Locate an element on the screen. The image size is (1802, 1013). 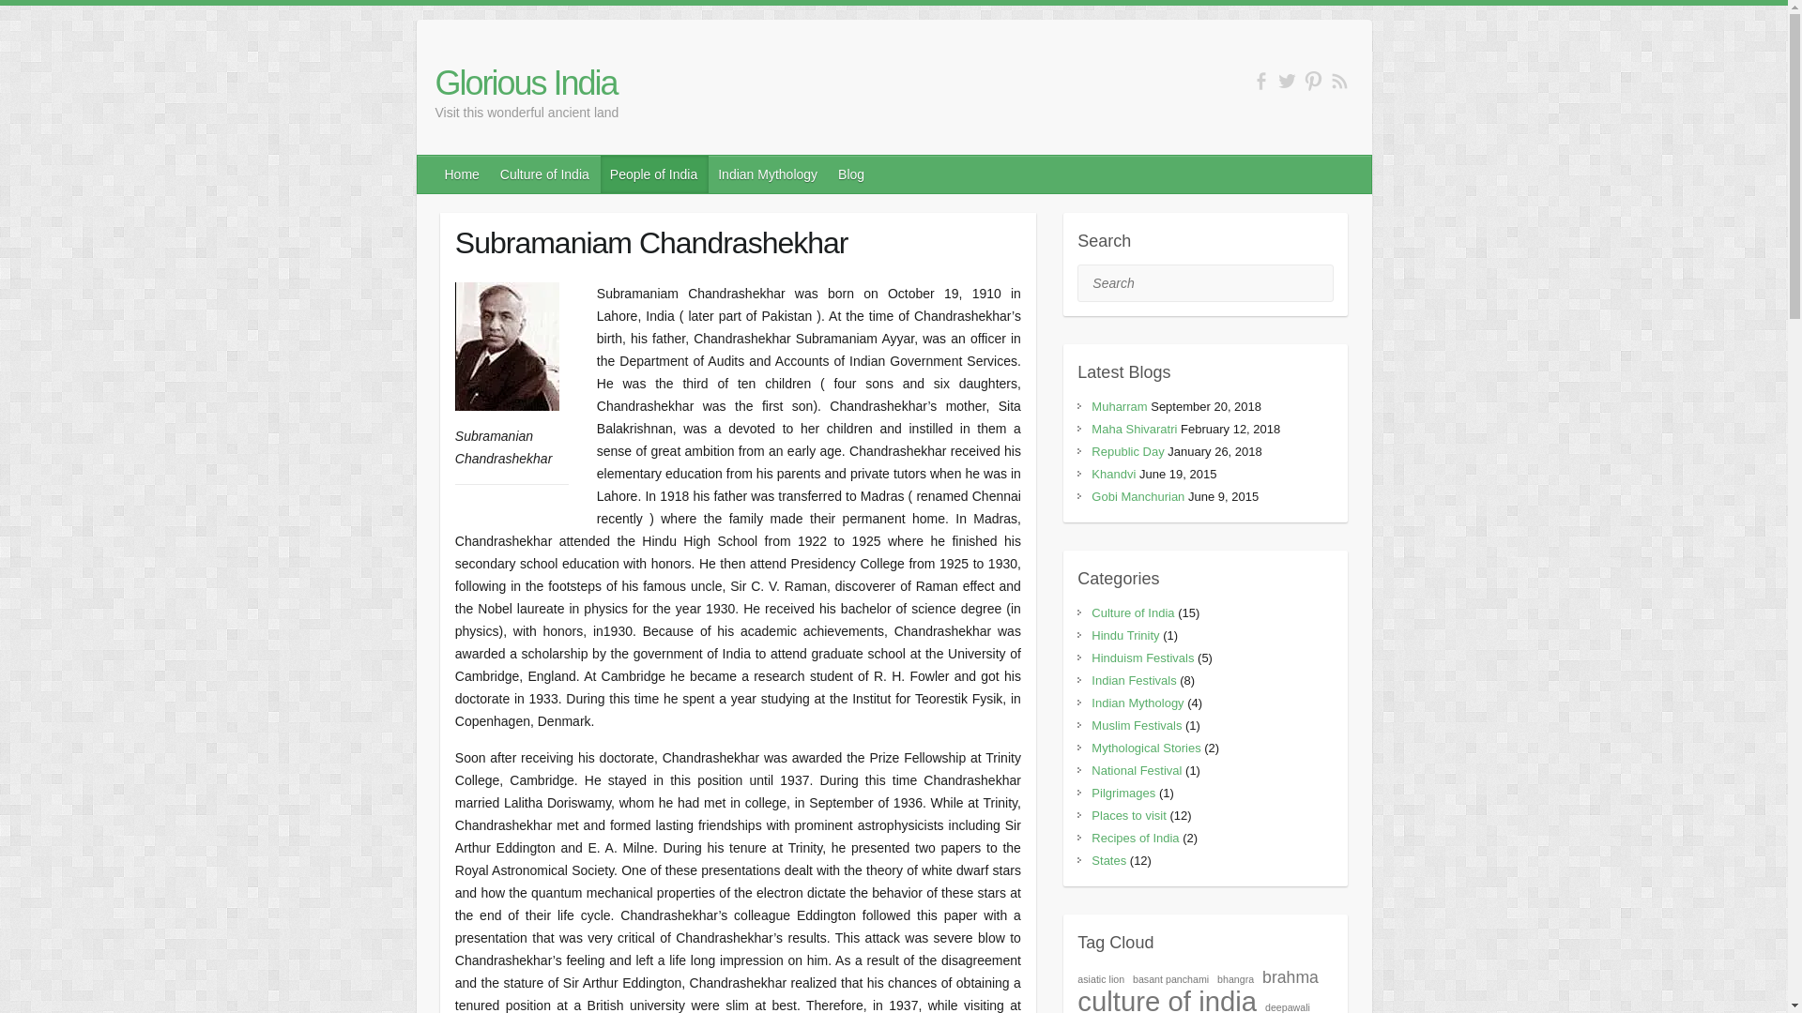
Glorious India is located at coordinates (527, 83).